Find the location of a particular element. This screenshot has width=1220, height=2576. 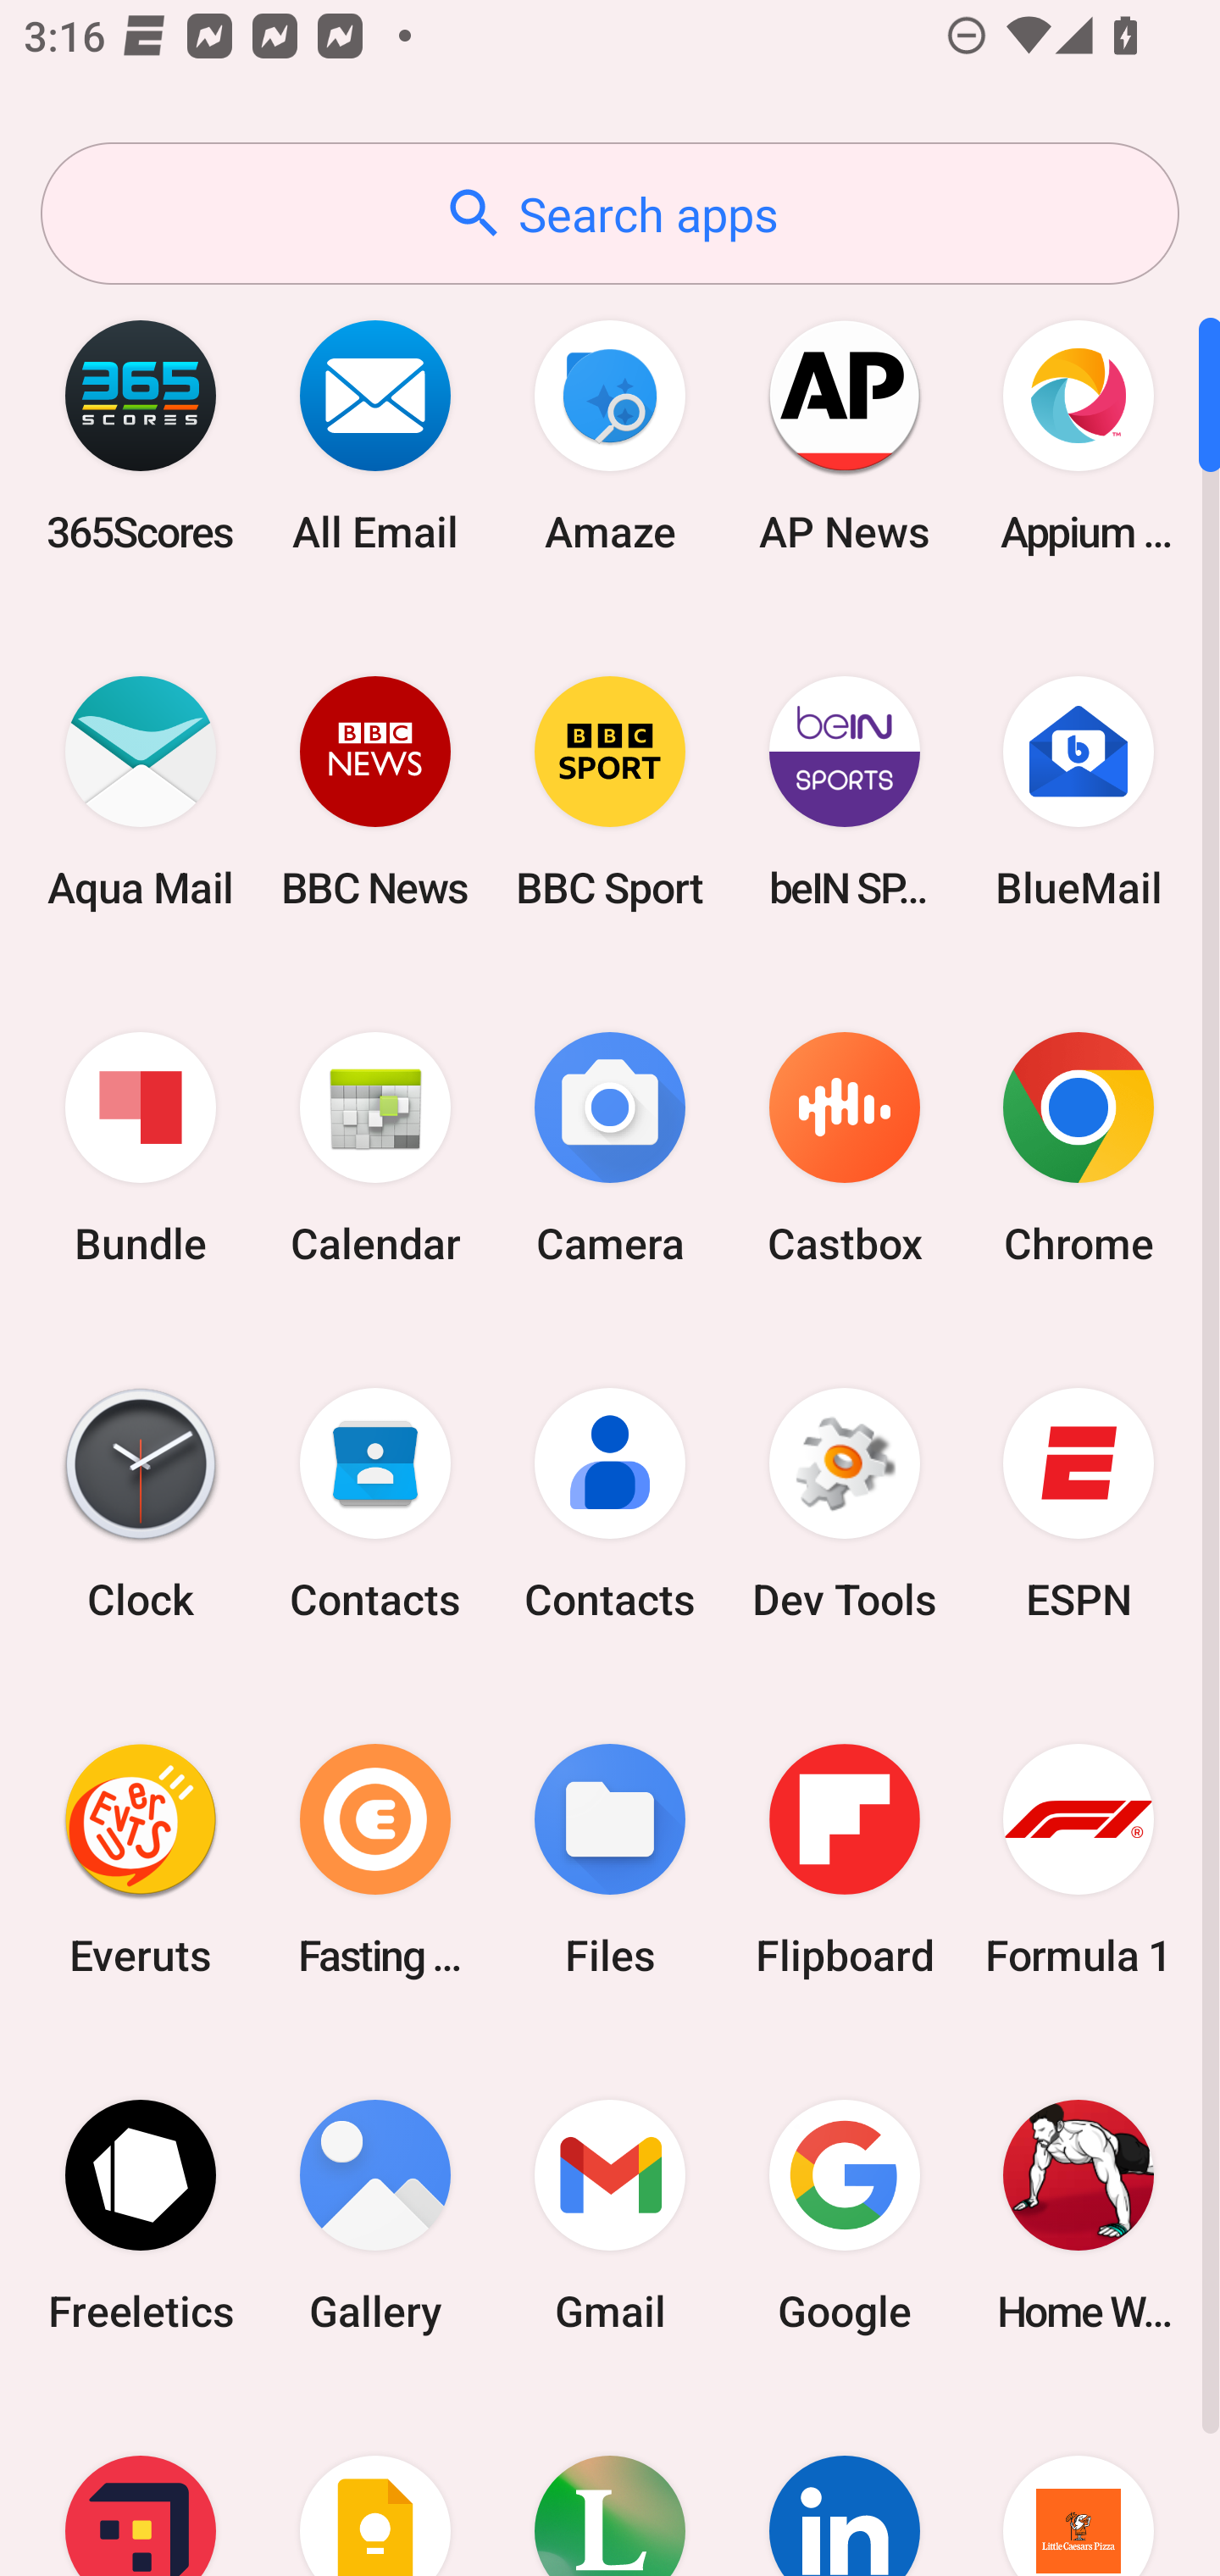

Calendar is located at coordinates (375, 1149).